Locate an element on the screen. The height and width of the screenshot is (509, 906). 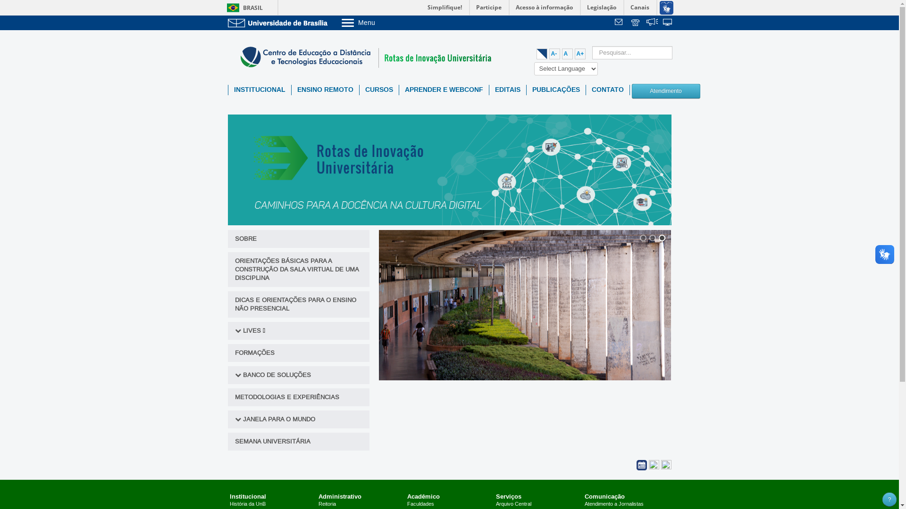
APRENDER E WEBCONF is located at coordinates (444, 90).